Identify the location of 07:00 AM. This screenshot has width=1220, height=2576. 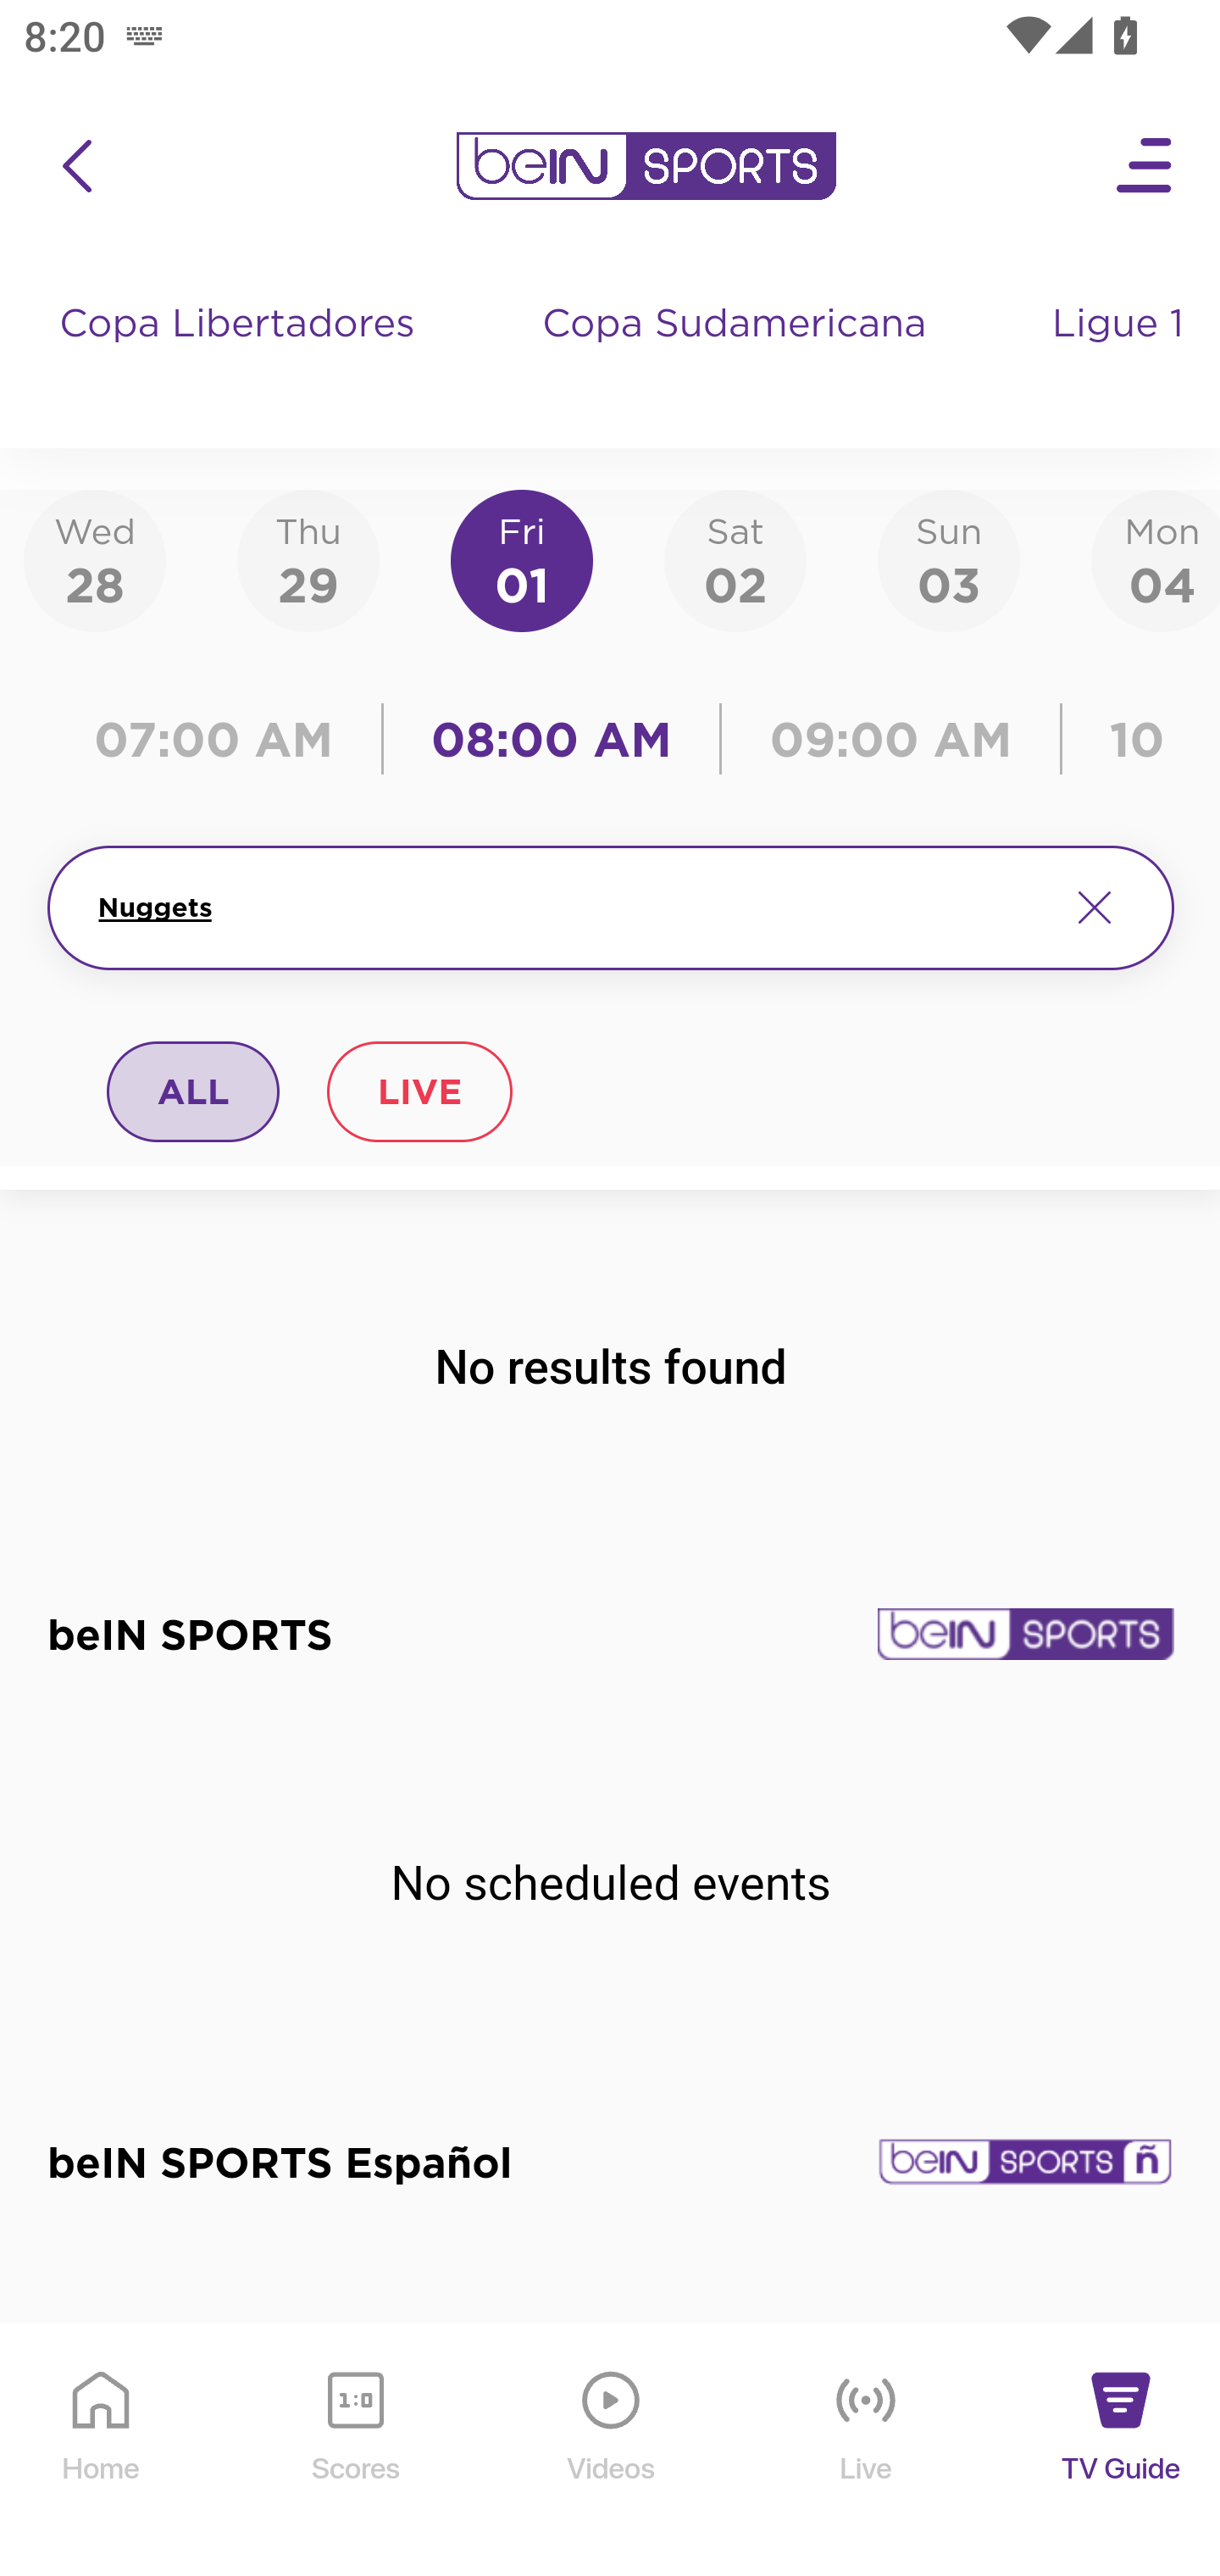
(222, 739).